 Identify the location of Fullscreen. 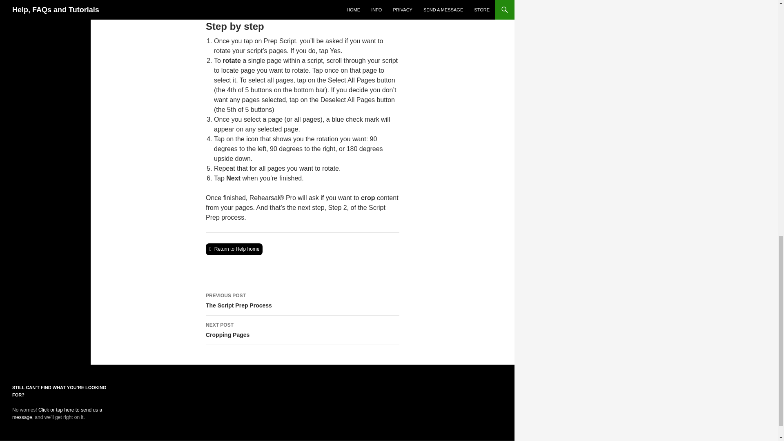
(302, 301).